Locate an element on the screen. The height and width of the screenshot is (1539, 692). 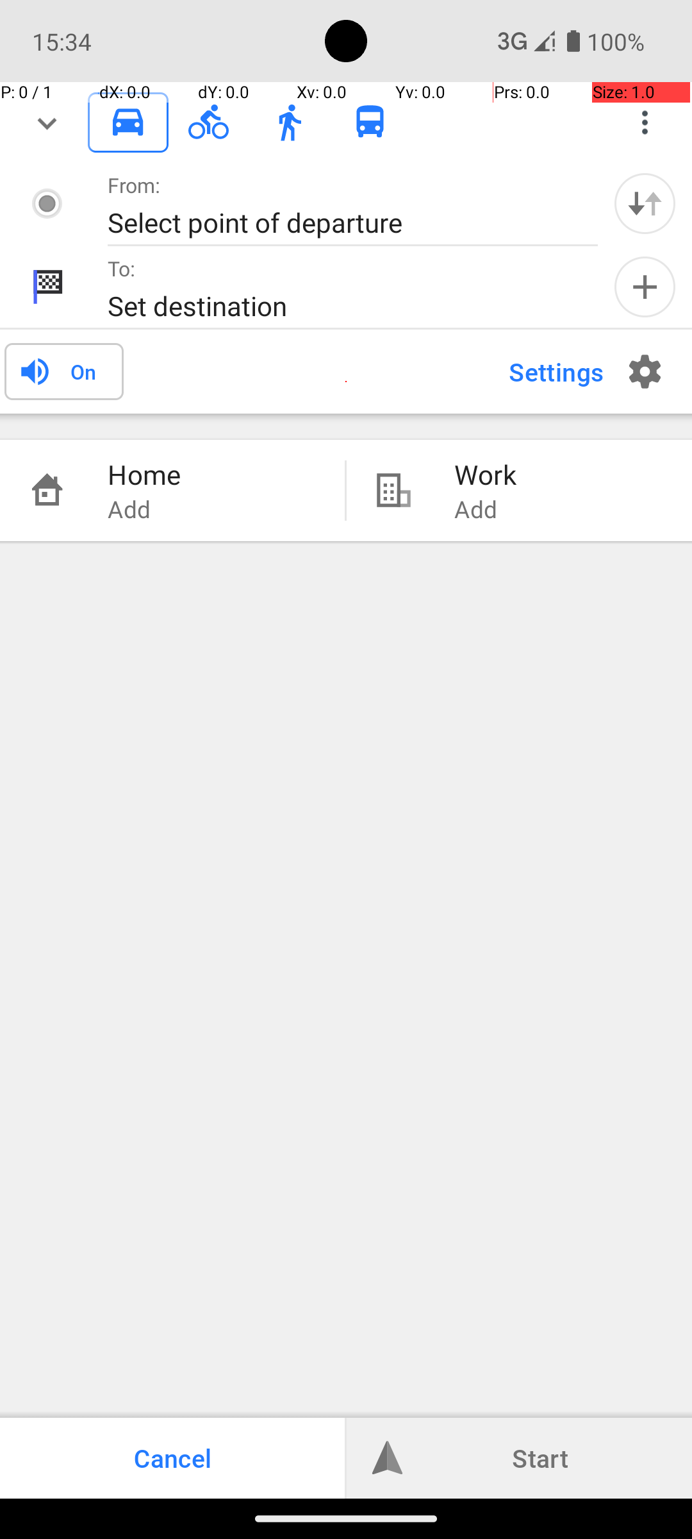
To: is located at coordinates (122, 268).